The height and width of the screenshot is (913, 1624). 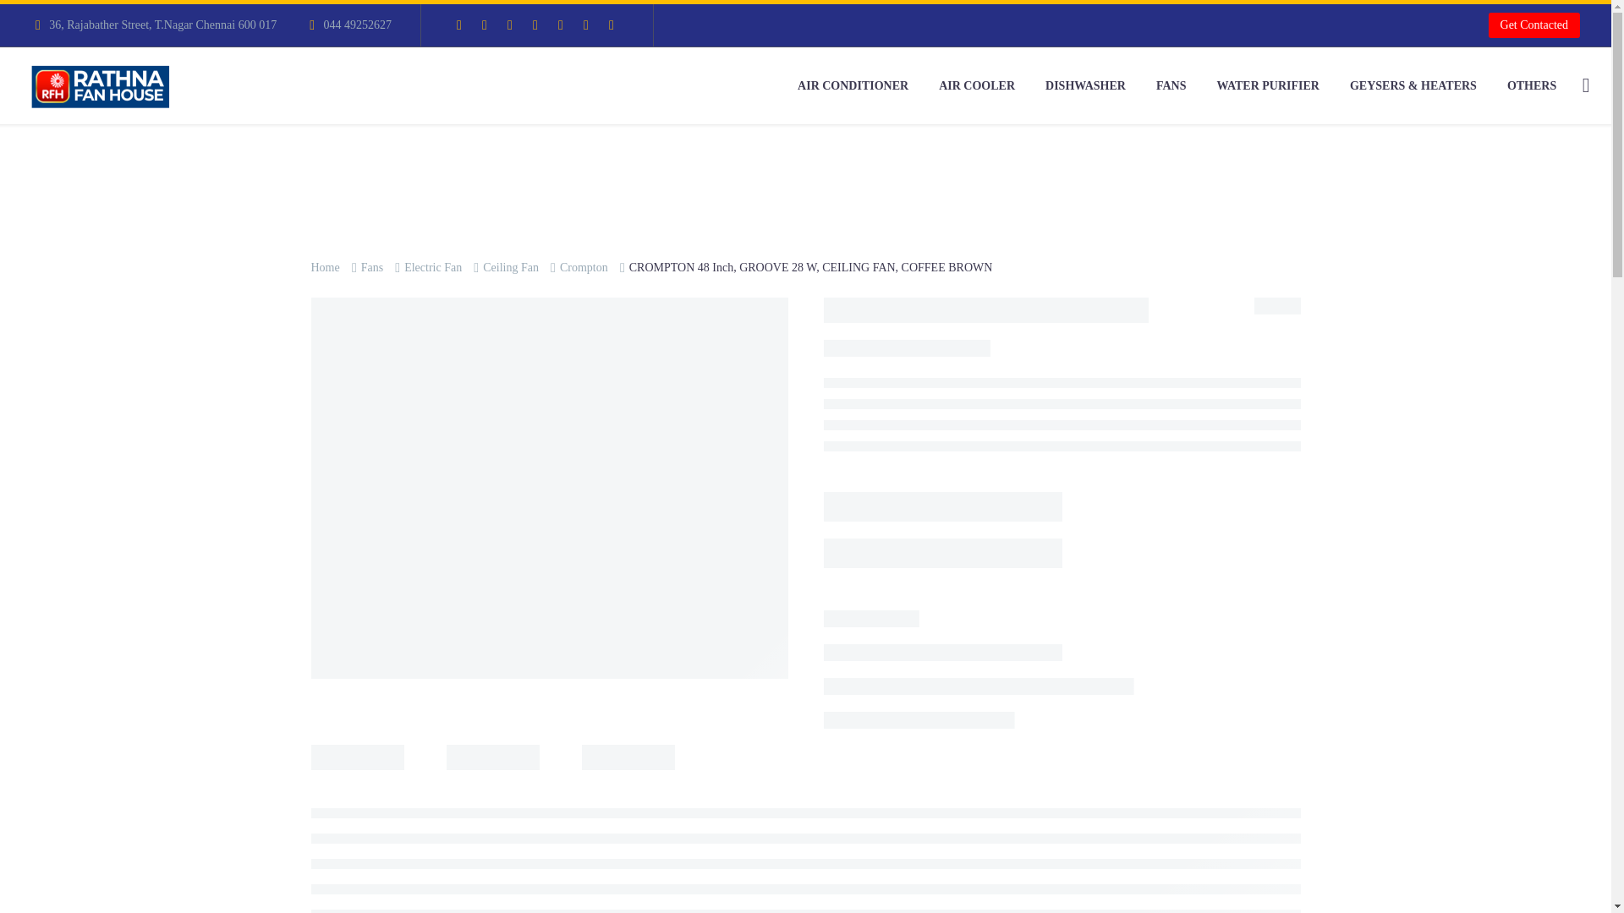 I want to click on Get Contacted, so click(x=1534, y=25).